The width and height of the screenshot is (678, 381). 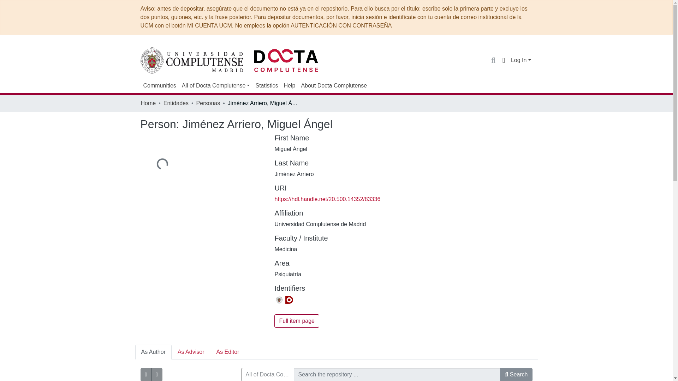 What do you see at coordinates (289, 85) in the screenshot?
I see `Help` at bounding box center [289, 85].